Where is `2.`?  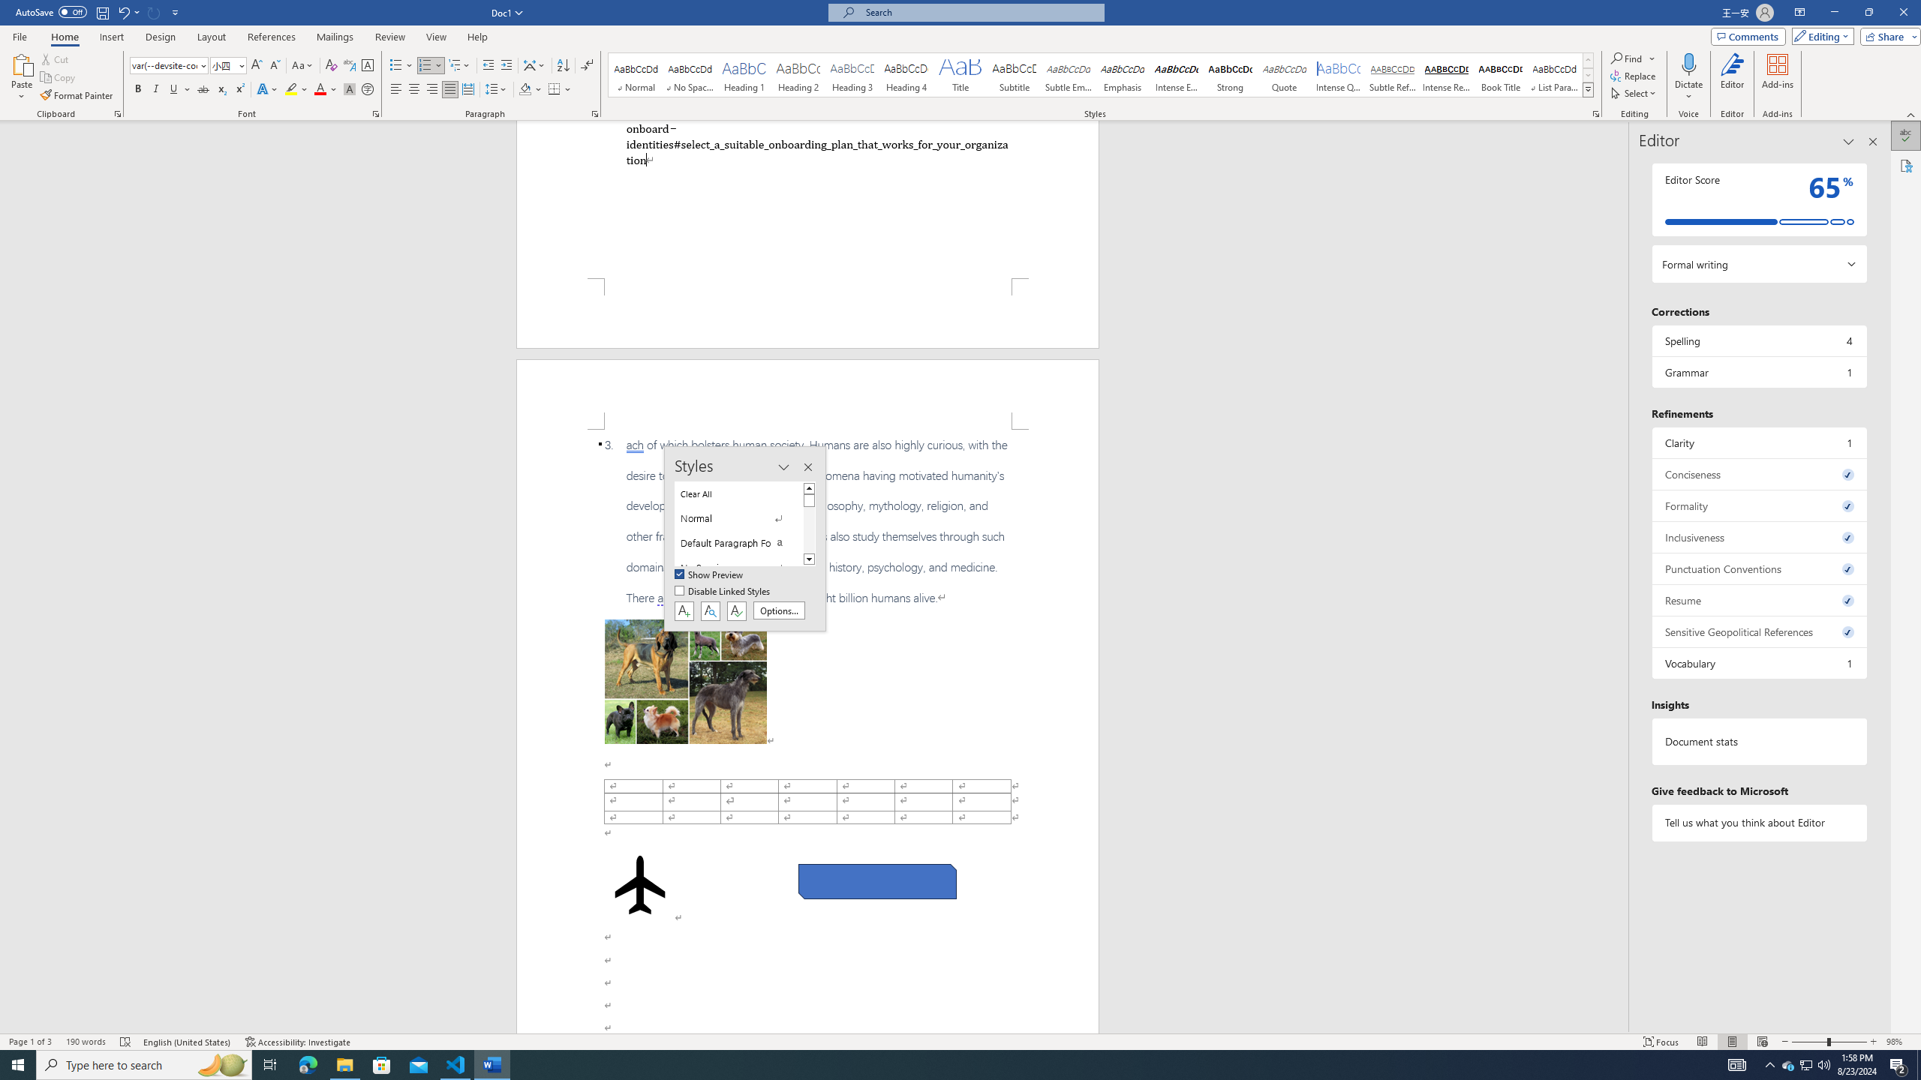 2. is located at coordinates (817, 143).